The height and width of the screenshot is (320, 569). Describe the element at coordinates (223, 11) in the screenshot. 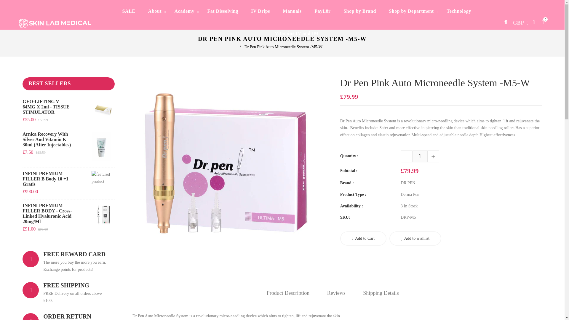

I see `Fat Dissolving` at that location.